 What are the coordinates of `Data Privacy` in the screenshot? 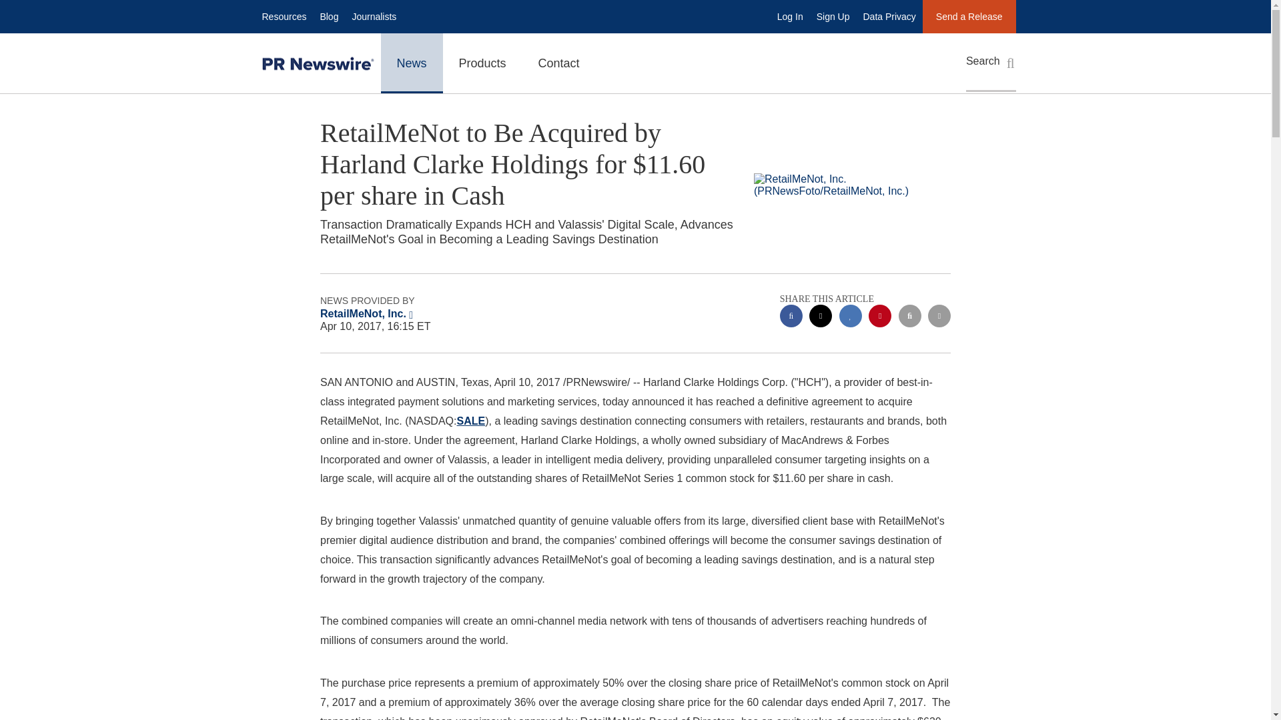 It's located at (889, 16).